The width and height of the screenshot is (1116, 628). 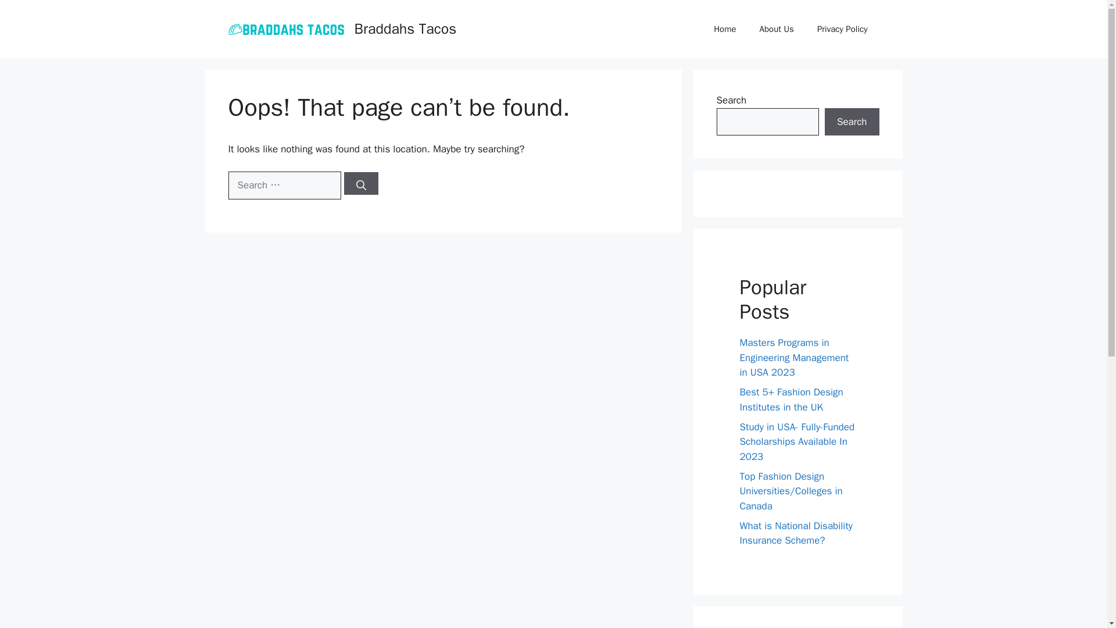 What do you see at coordinates (796, 441) in the screenshot?
I see `Study in USA- Fully-Funded Scholarships Available In 2023` at bounding box center [796, 441].